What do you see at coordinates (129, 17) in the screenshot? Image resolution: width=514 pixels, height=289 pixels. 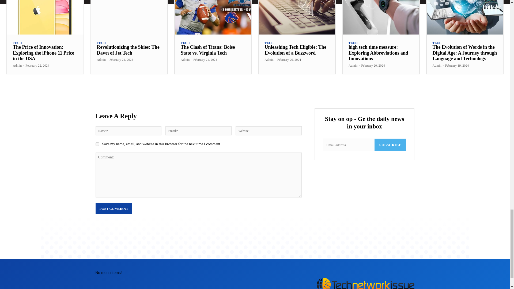 I see `Revolutionizing the Skies: The Dawn of Jet Tech` at bounding box center [129, 17].